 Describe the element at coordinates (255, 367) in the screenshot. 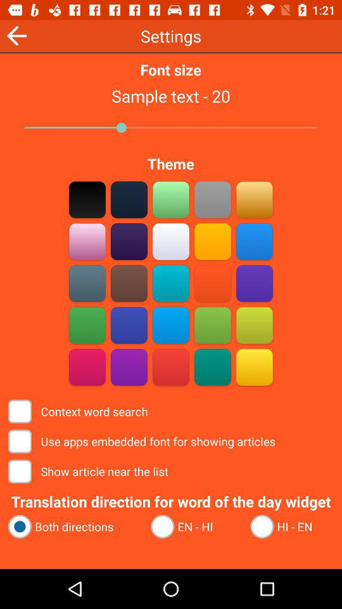

I see `go to context word search` at that location.